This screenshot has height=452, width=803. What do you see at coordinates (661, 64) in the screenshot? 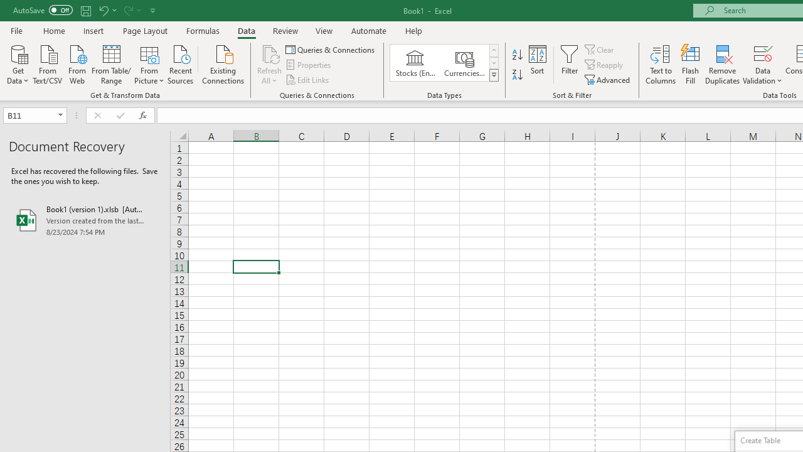
I see `Text to Columns...` at bounding box center [661, 64].